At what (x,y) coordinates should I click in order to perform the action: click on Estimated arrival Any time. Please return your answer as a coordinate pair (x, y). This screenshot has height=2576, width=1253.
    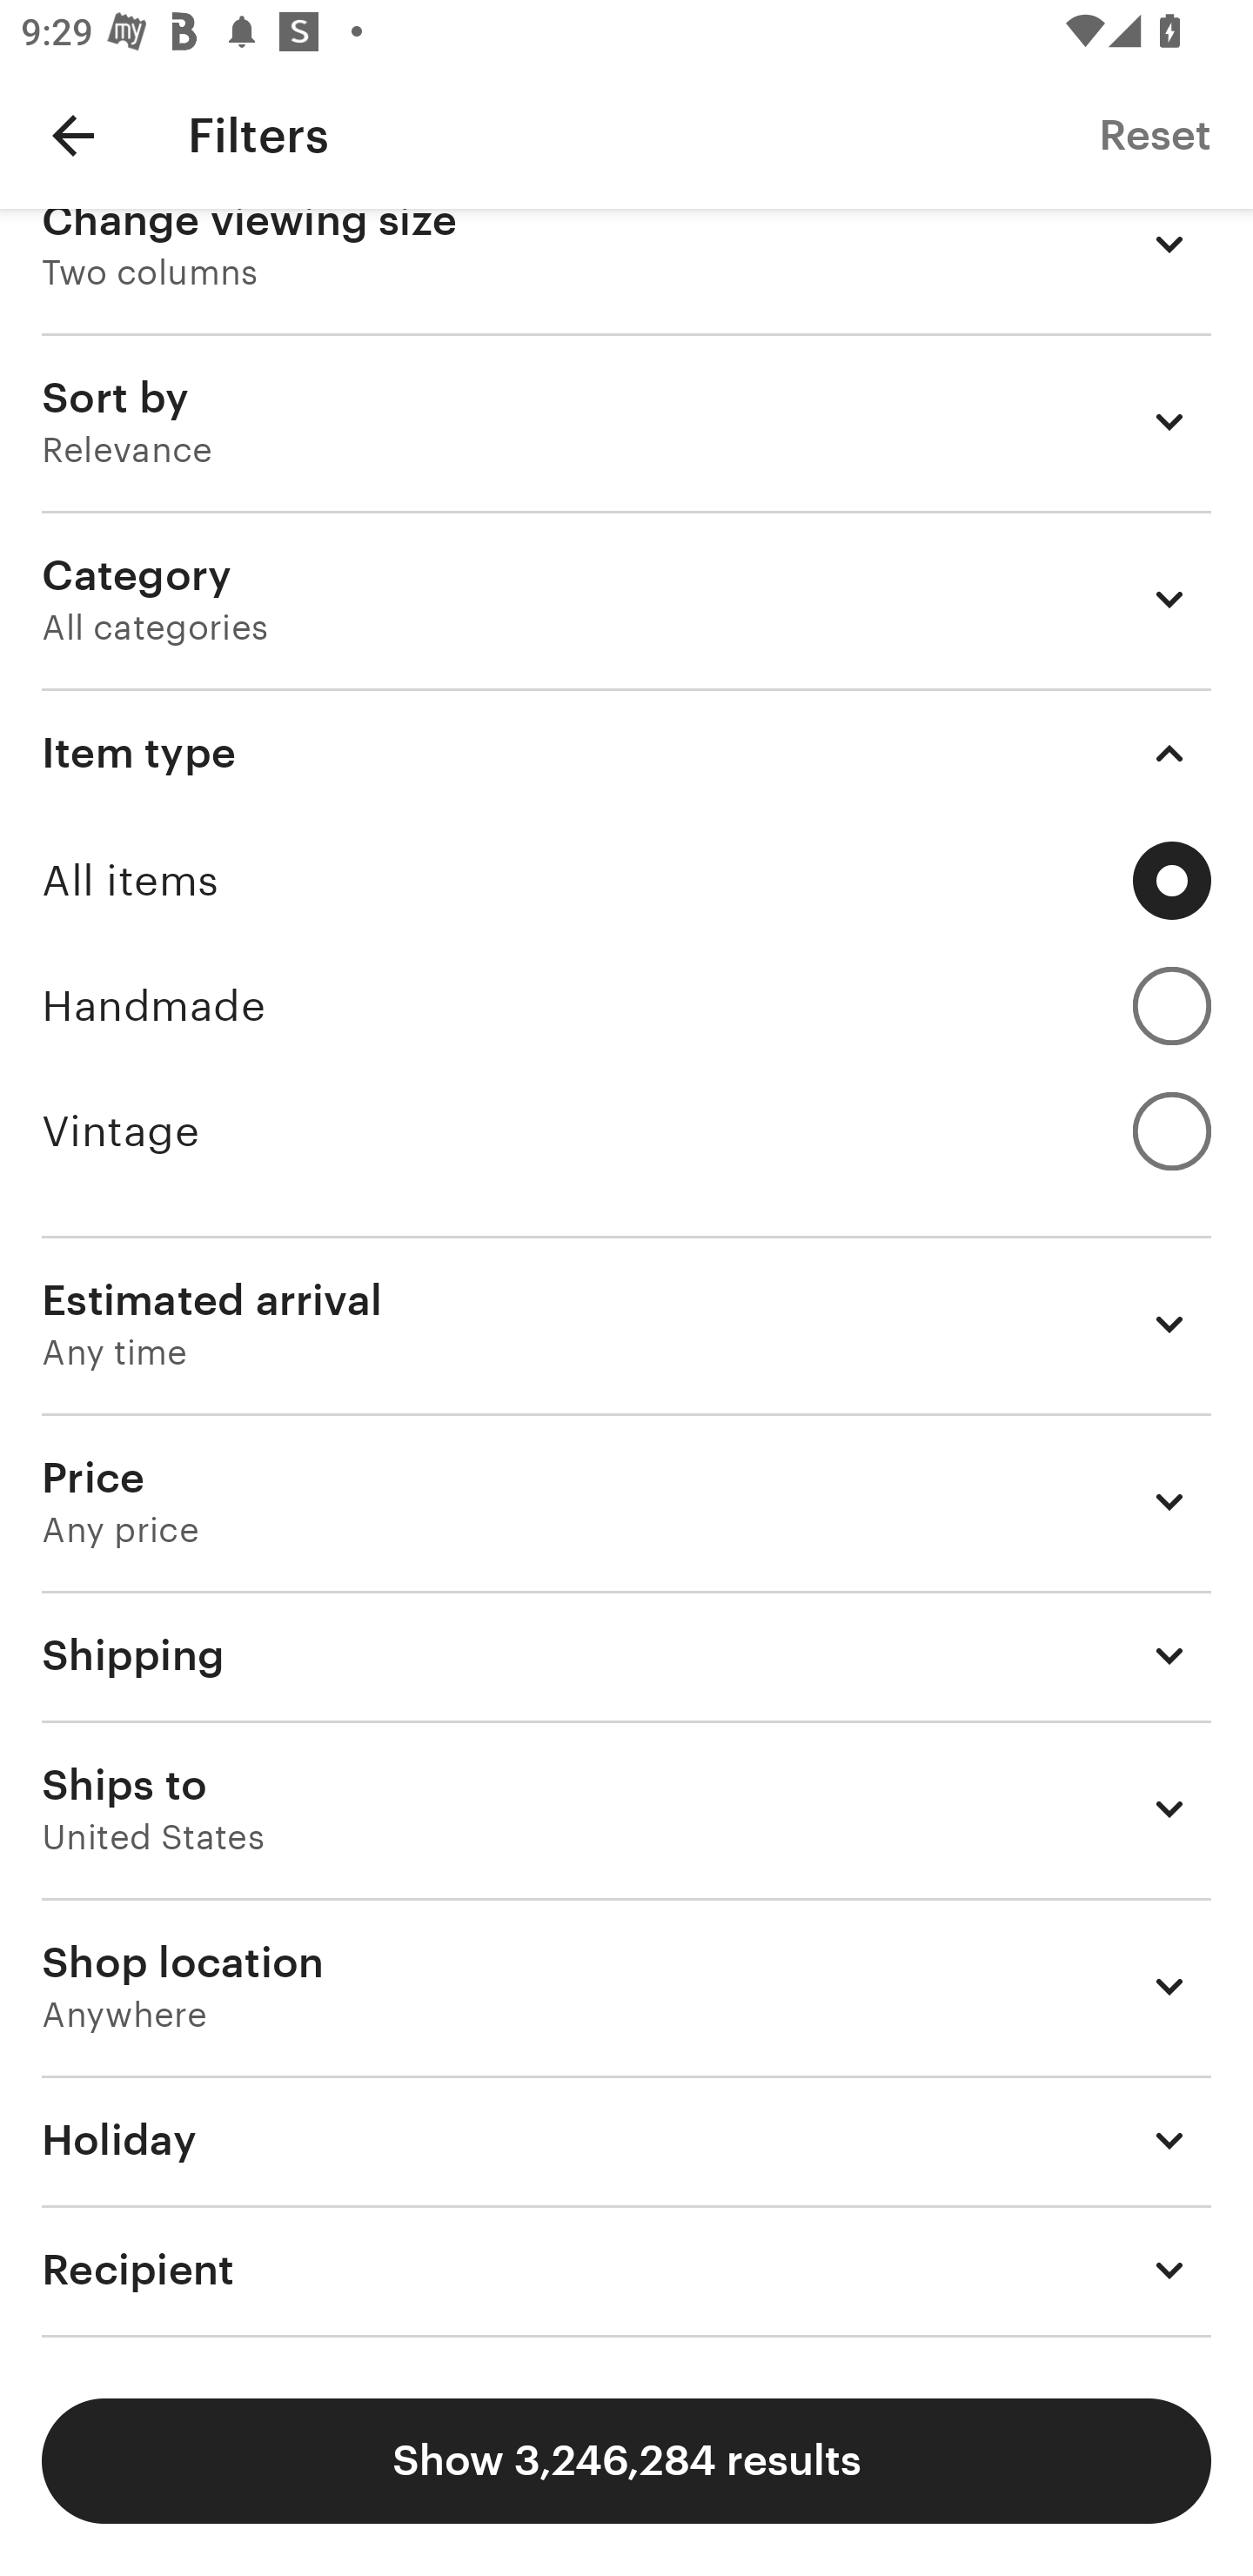
    Looking at the image, I should click on (626, 1325).